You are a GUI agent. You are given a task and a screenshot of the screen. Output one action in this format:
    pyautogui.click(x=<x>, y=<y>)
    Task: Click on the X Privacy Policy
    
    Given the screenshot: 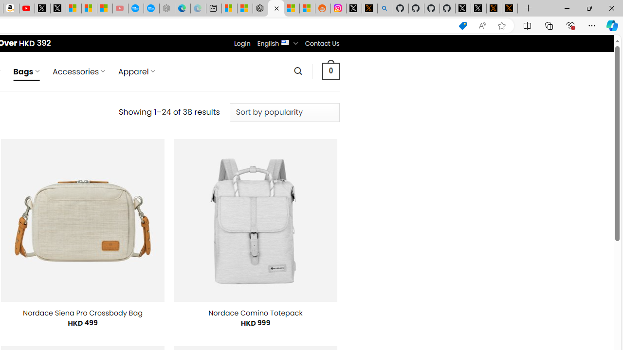 What is the action you would take?
    pyautogui.click(x=510, y=9)
    